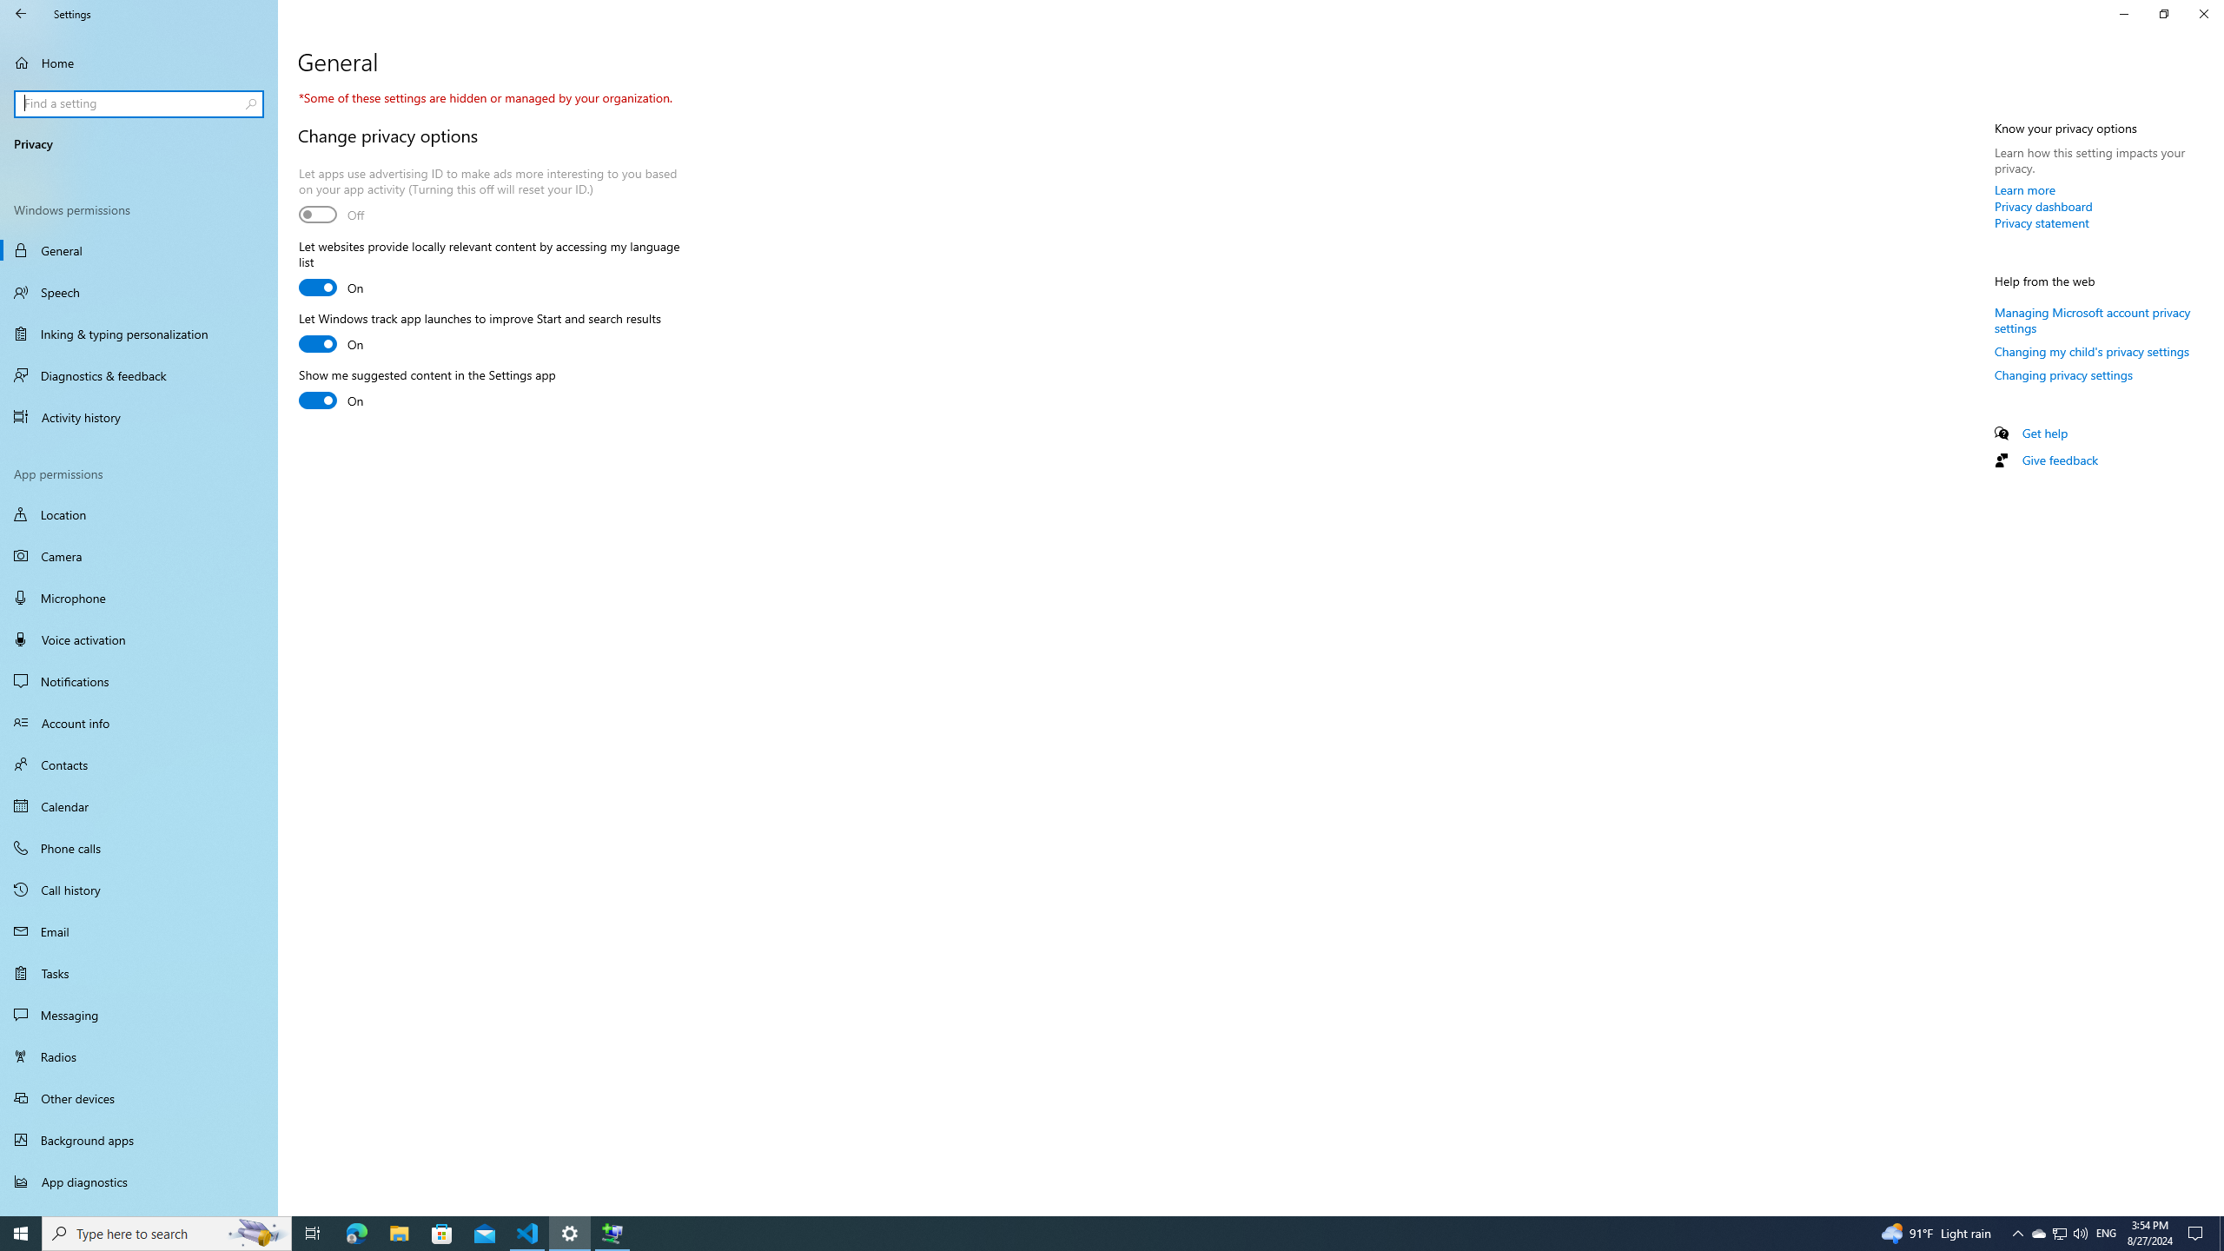  Describe the element at coordinates (139, 681) in the screenshot. I see `Notifications` at that location.